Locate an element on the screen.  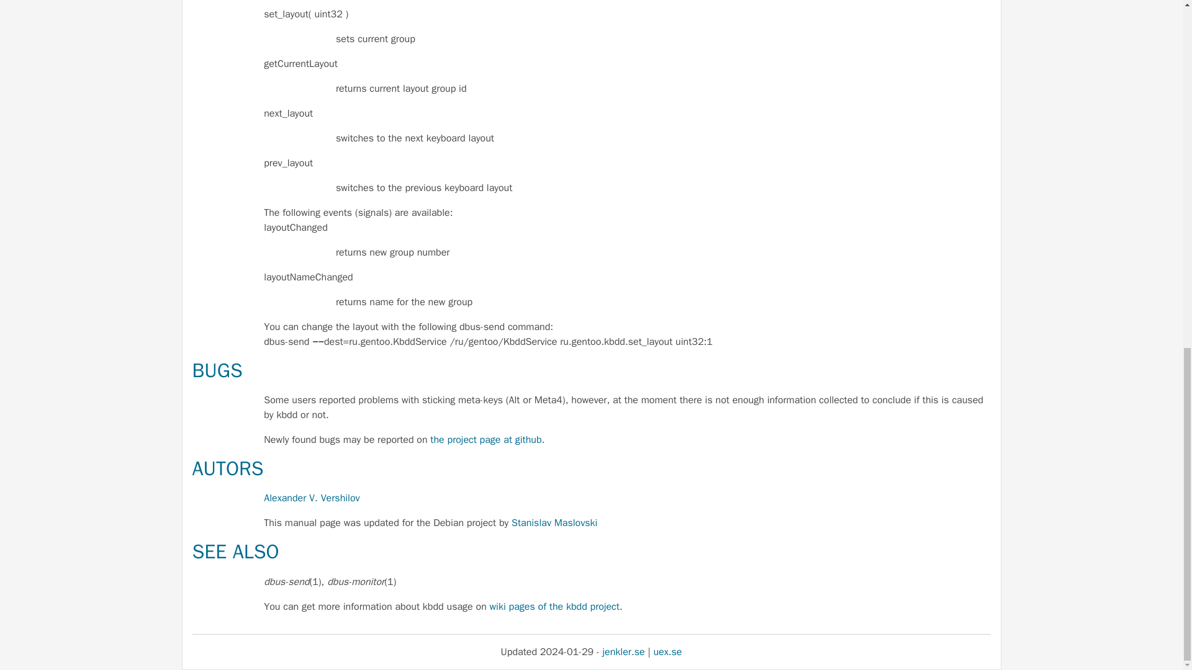
AUTORS is located at coordinates (227, 469).